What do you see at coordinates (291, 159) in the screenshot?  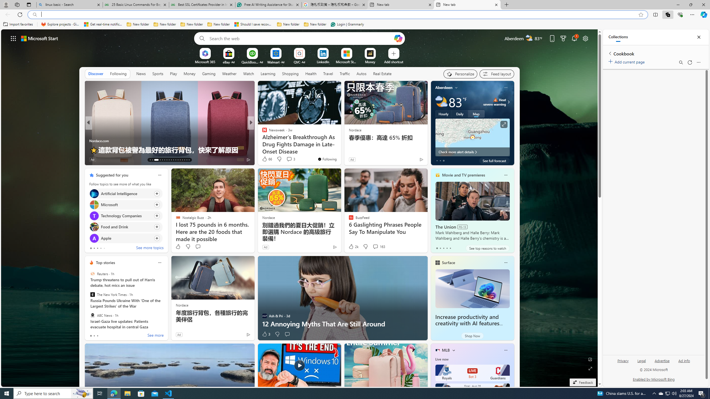 I see `View comments 3 Comment` at bounding box center [291, 159].